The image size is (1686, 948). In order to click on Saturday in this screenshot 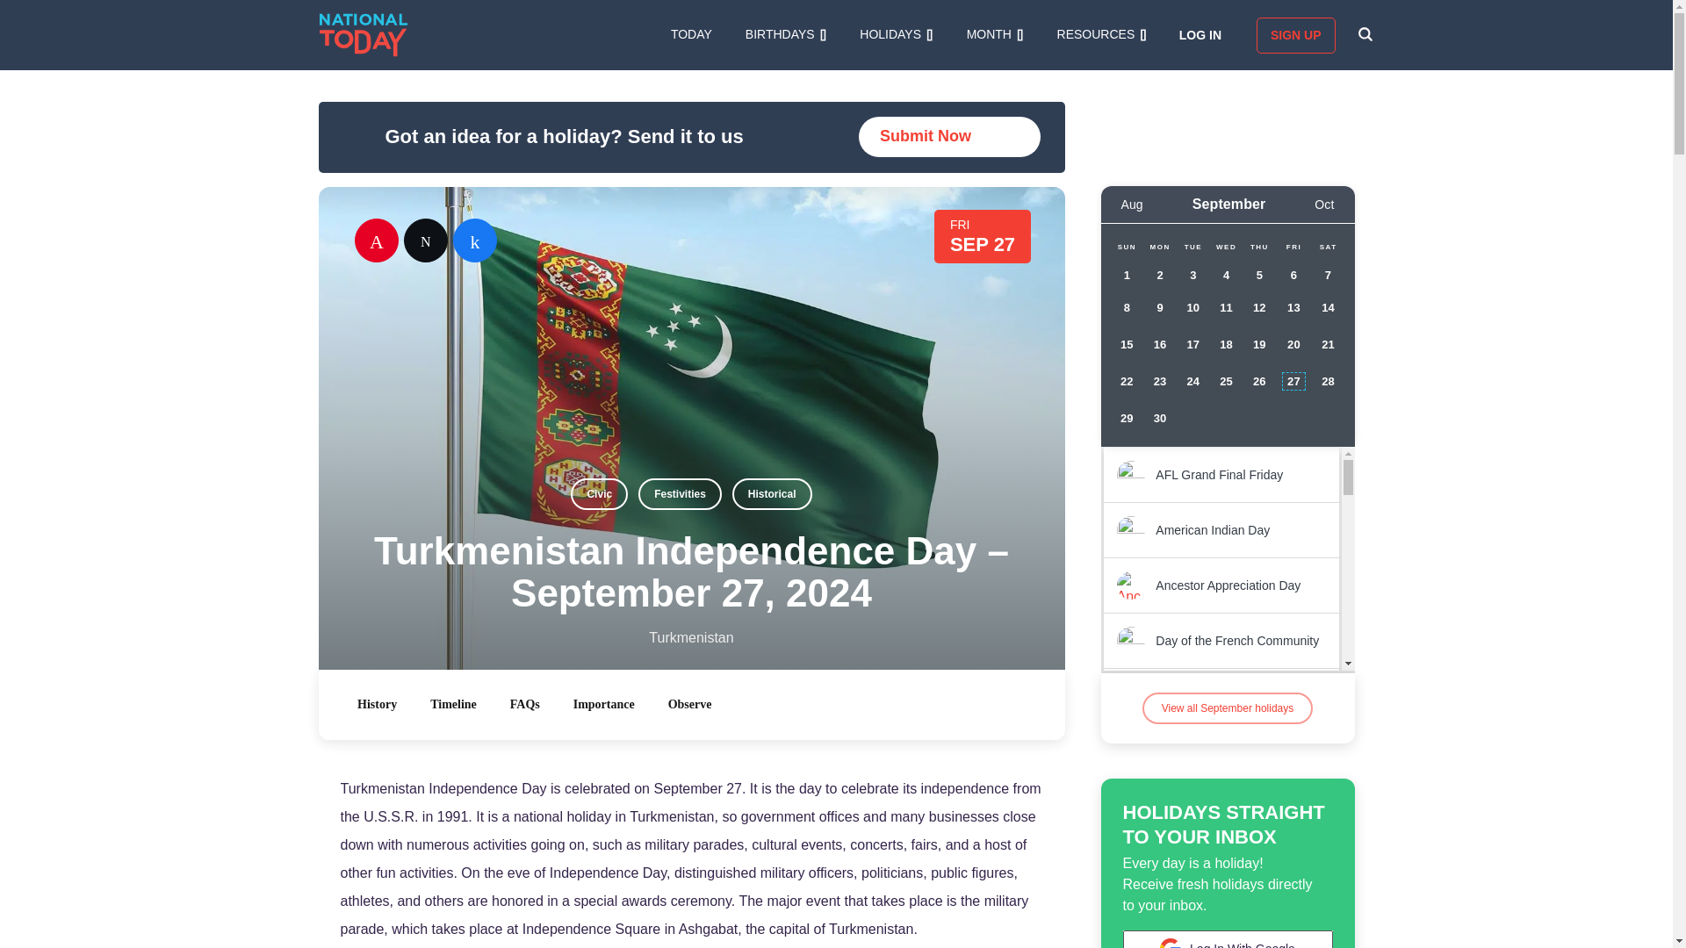, I will do `click(1328, 248)`.